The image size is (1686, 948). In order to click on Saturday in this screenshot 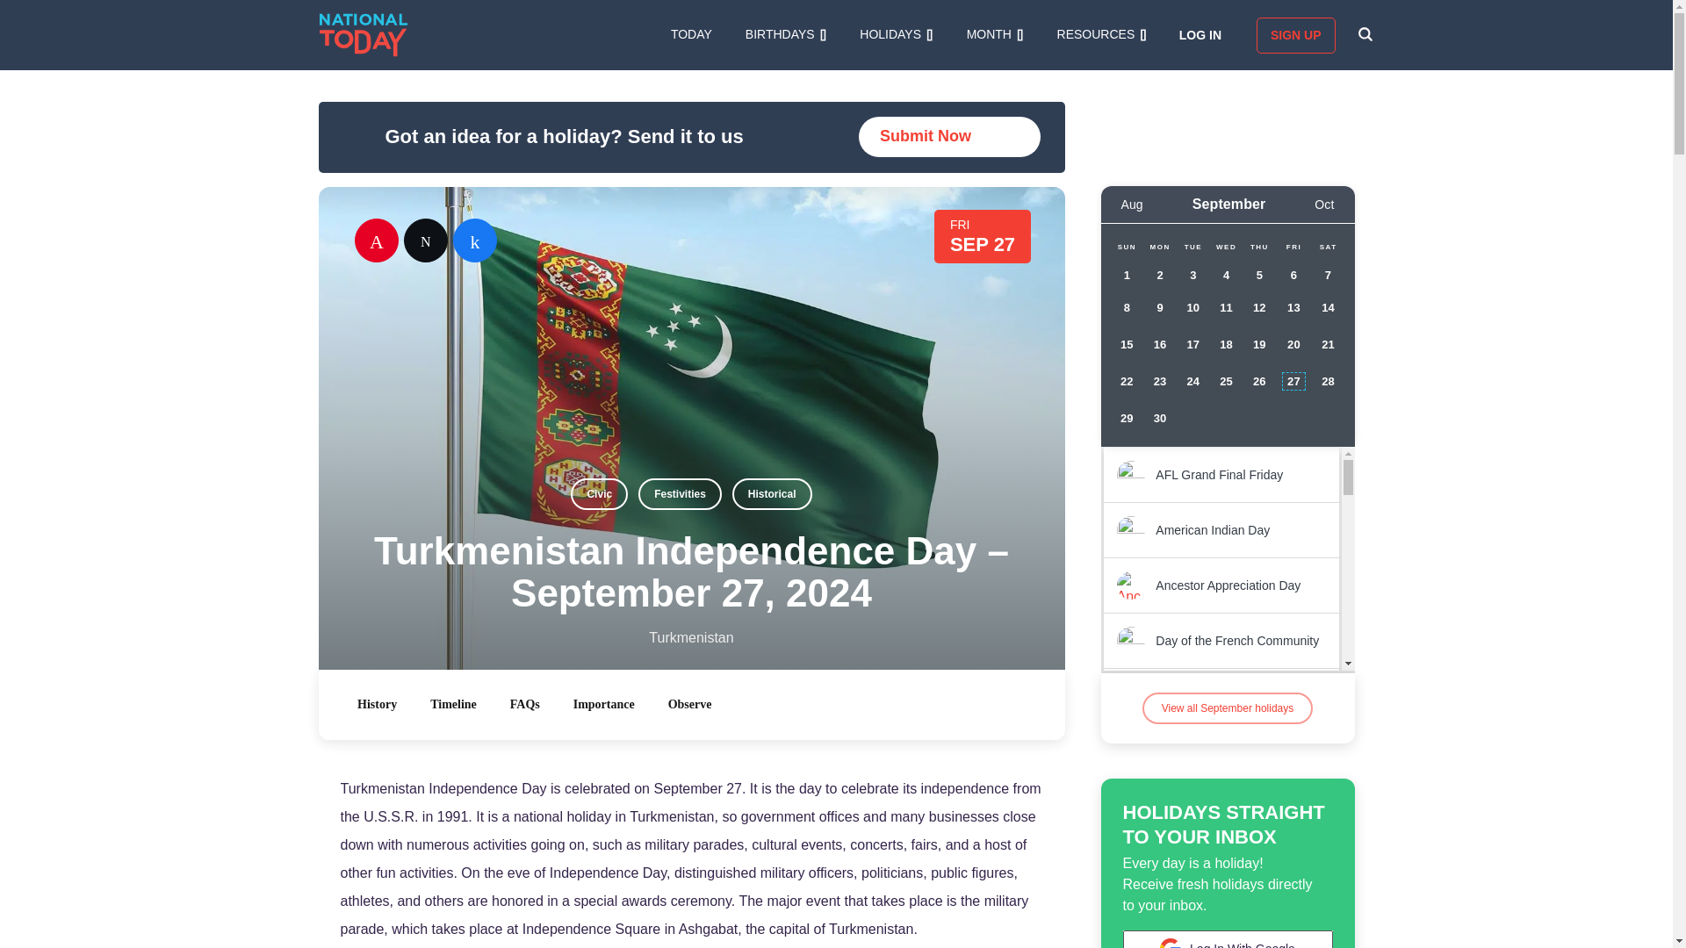, I will do `click(1328, 248)`.